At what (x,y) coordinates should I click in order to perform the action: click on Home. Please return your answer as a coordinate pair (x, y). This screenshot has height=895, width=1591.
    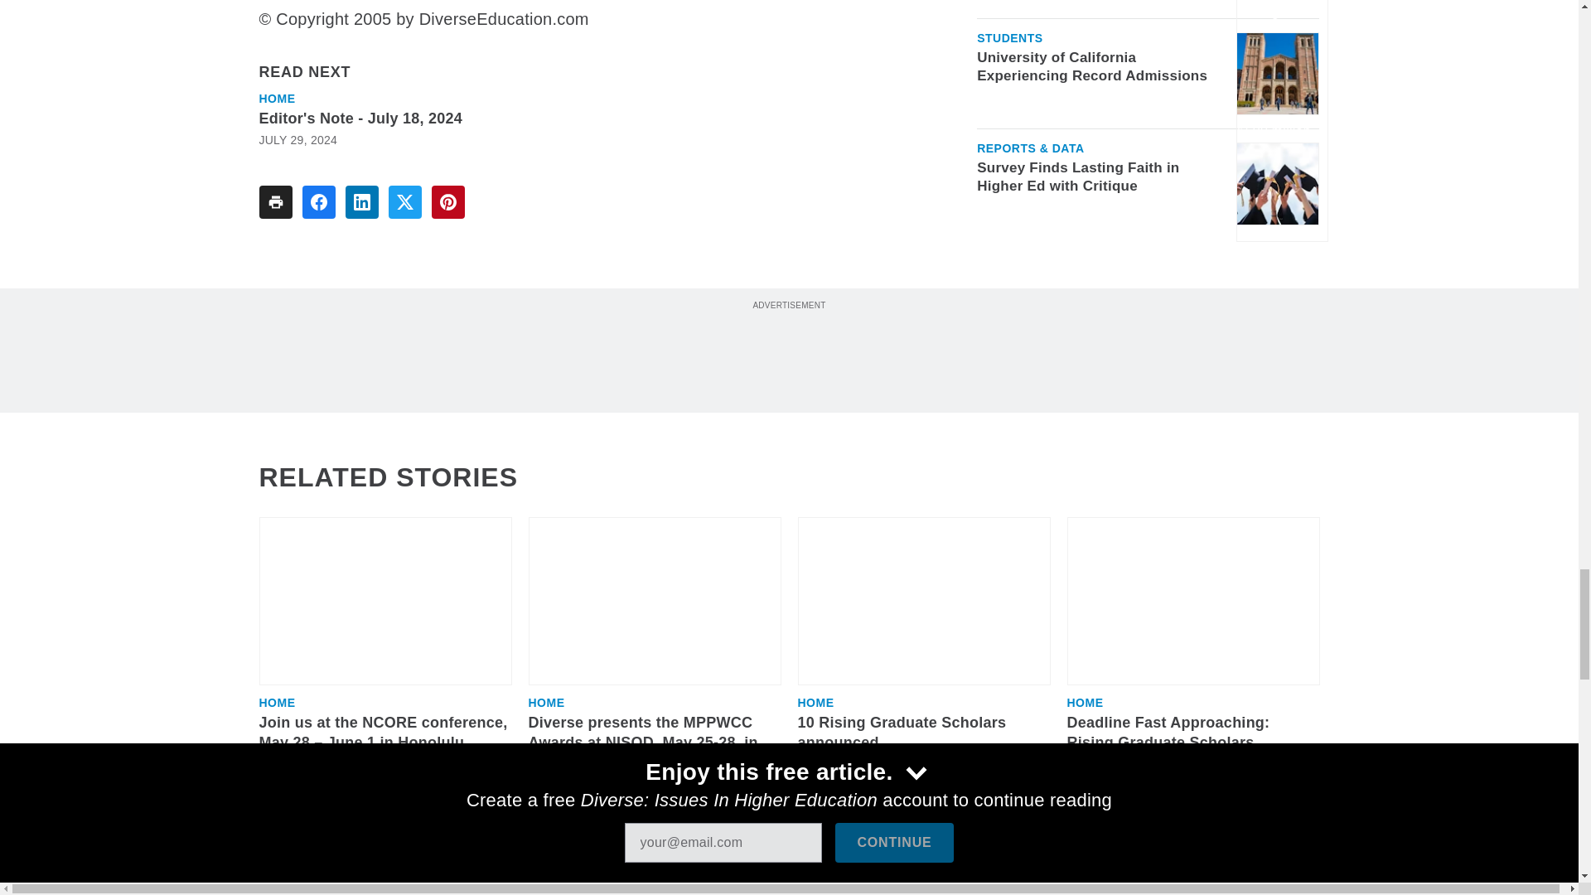
    Looking at the image, I should click on (276, 99).